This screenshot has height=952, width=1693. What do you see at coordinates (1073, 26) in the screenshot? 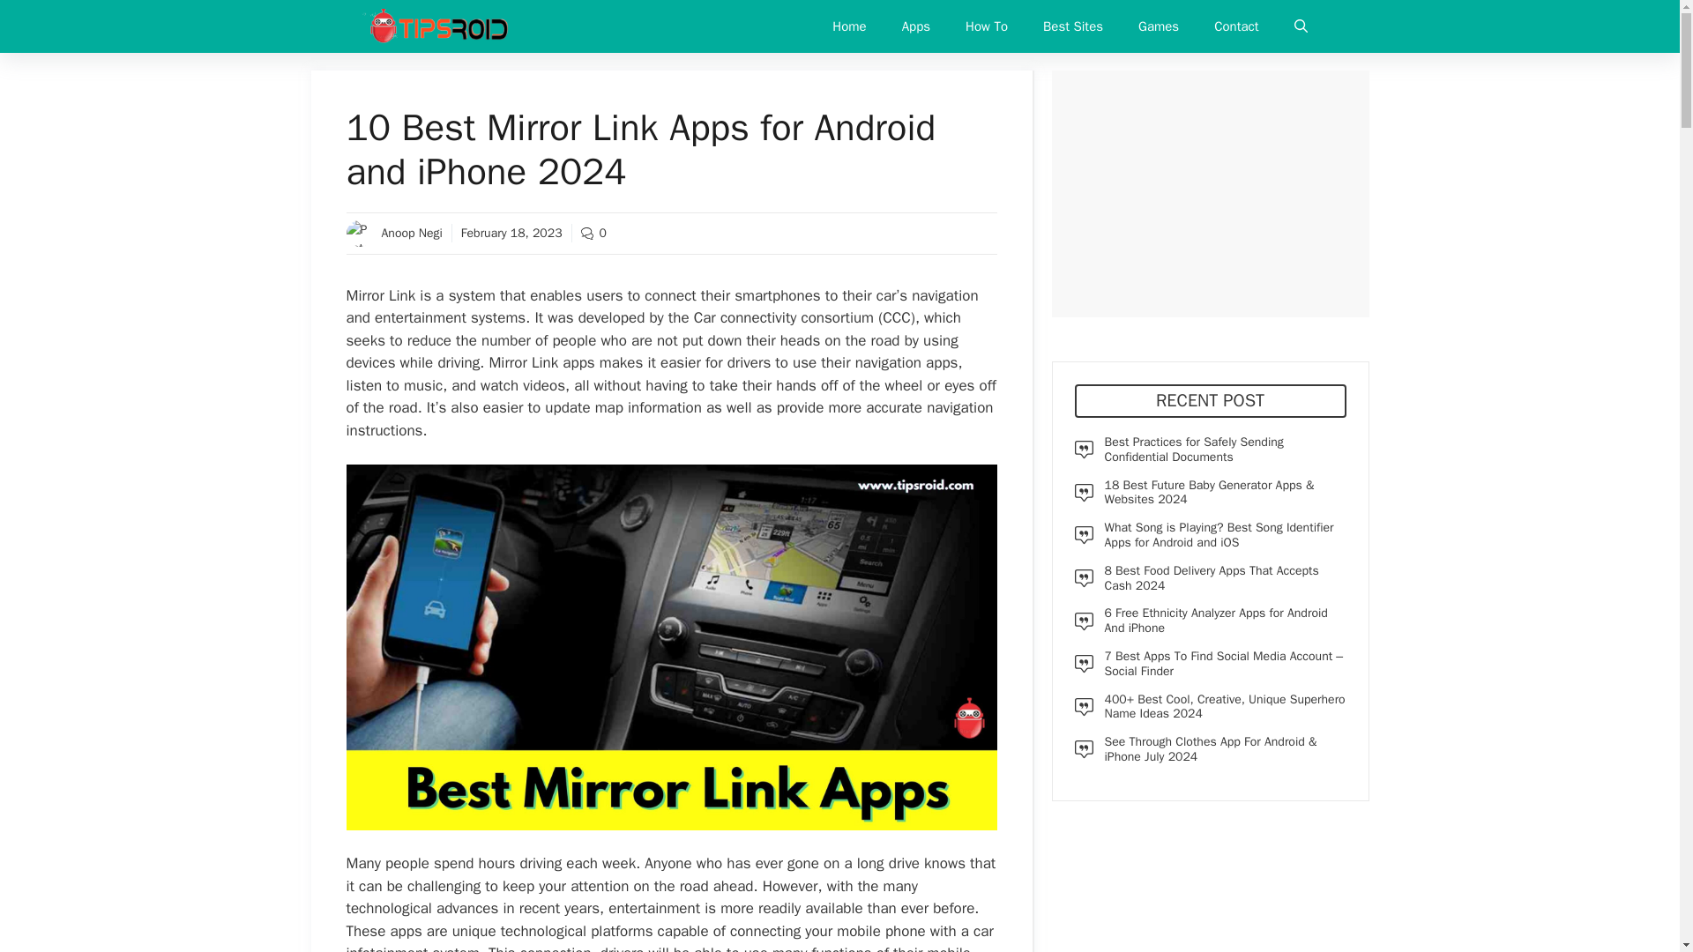
I see `Best Sites` at bounding box center [1073, 26].